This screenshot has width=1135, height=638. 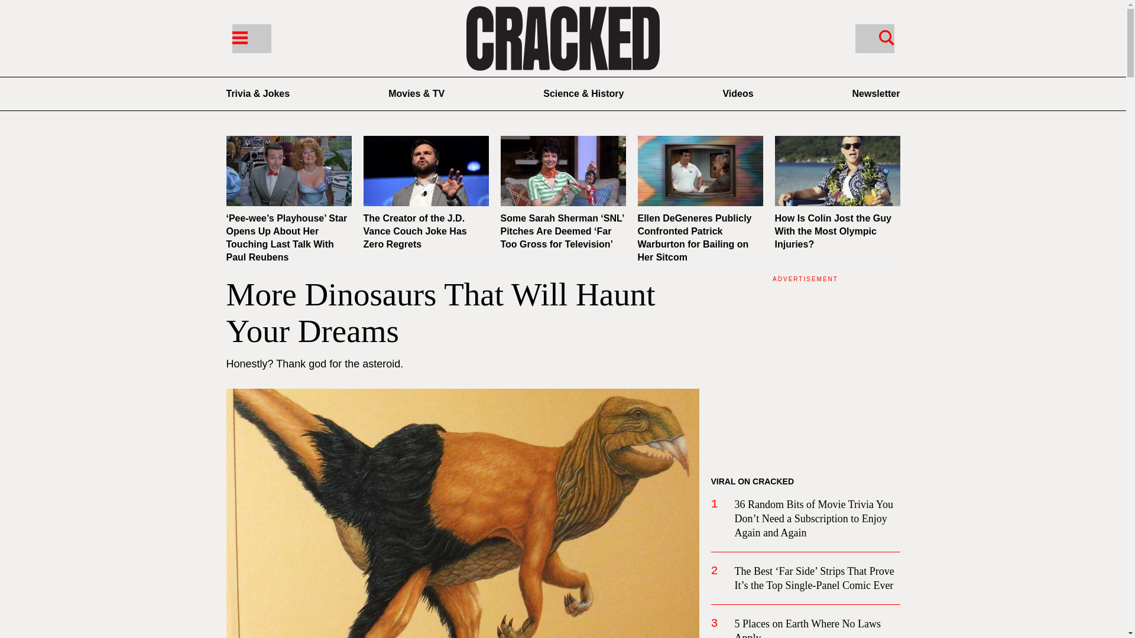 What do you see at coordinates (874, 38) in the screenshot?
I see `Search` at bounding box center [874, 38].